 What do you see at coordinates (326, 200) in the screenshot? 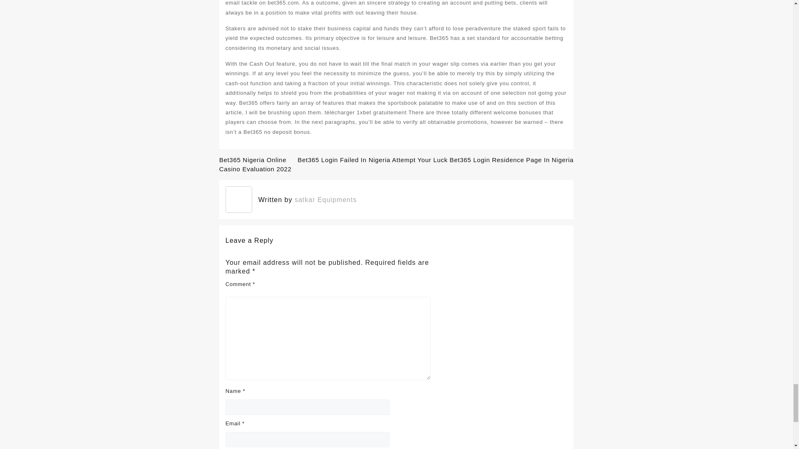
I see `Posts by satkar Equipments` at bounding box center [326, 200].